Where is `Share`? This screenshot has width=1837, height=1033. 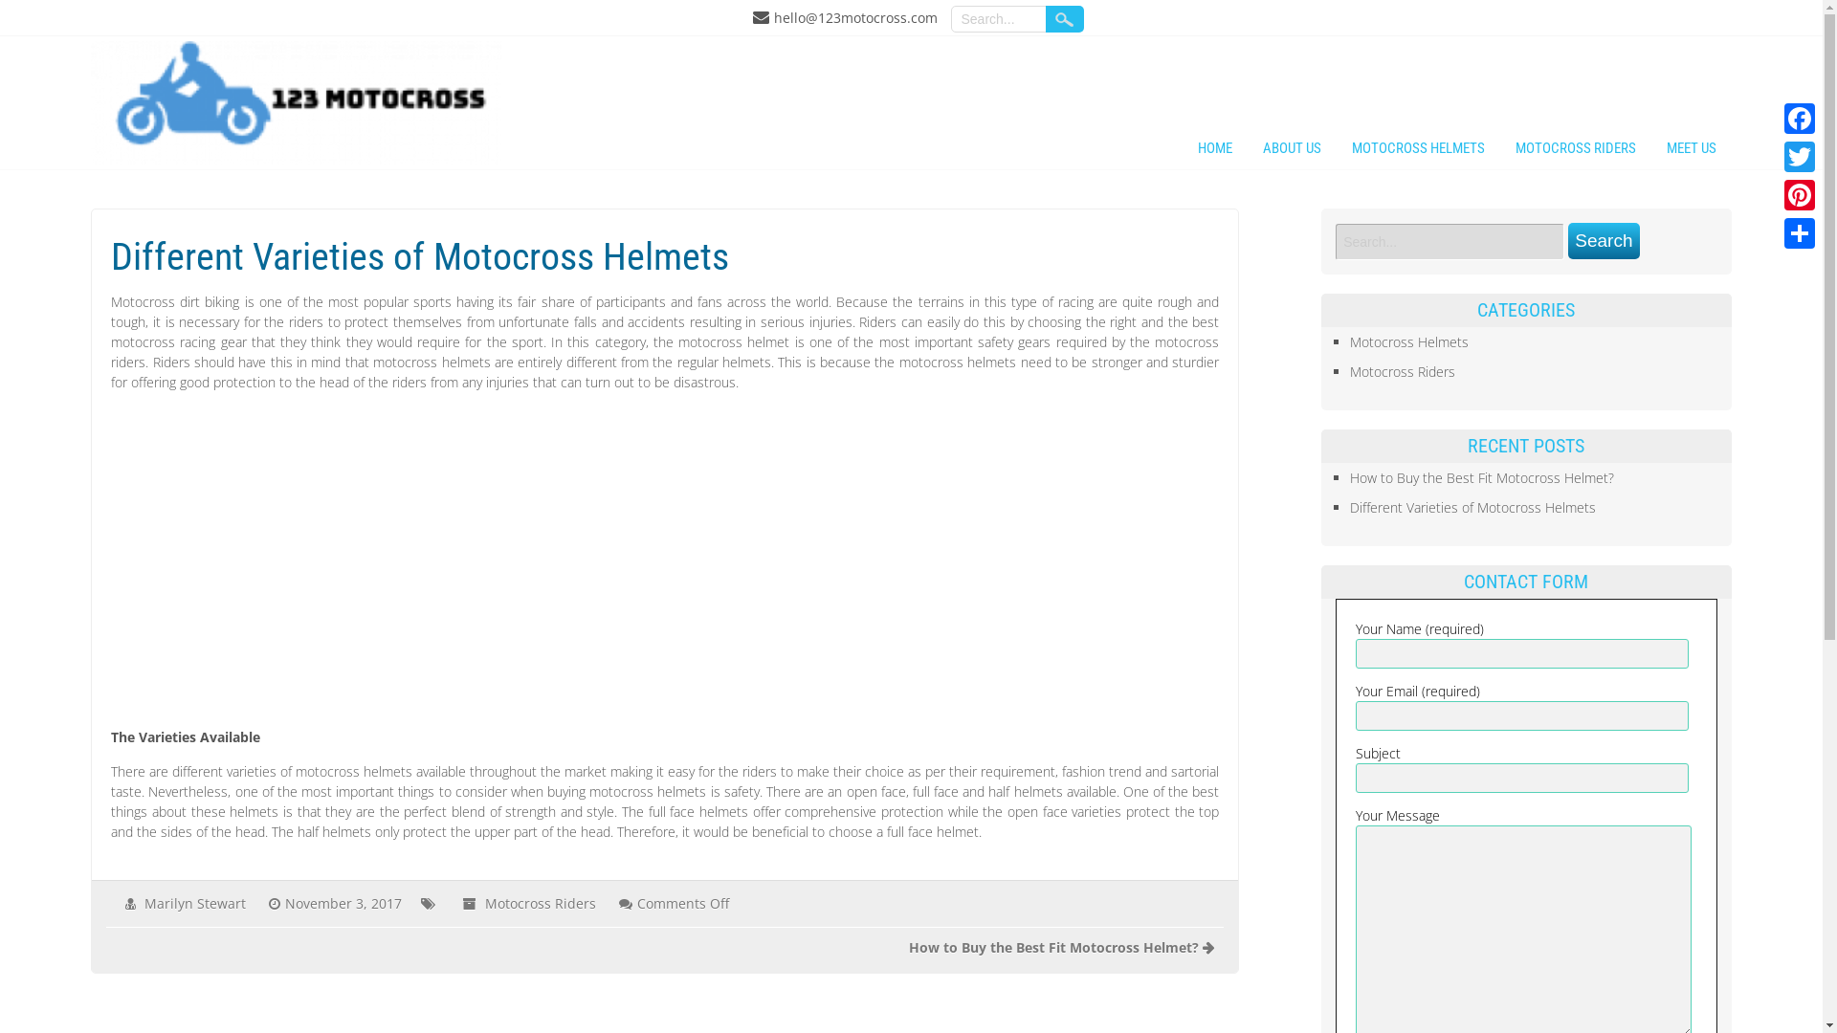
Share is located at coordinates (1800, 233).